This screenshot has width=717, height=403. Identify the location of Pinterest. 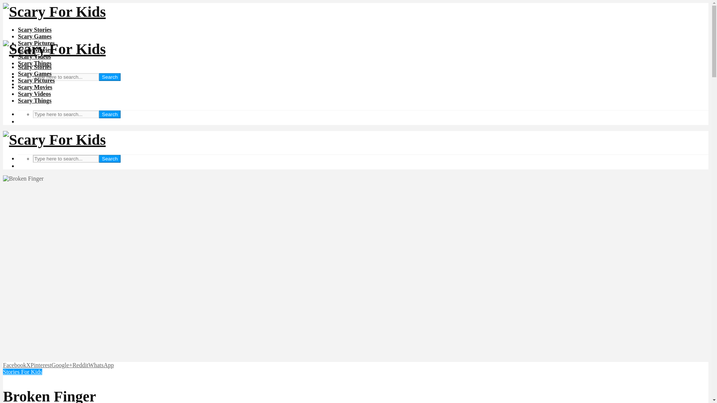
(41, 365).